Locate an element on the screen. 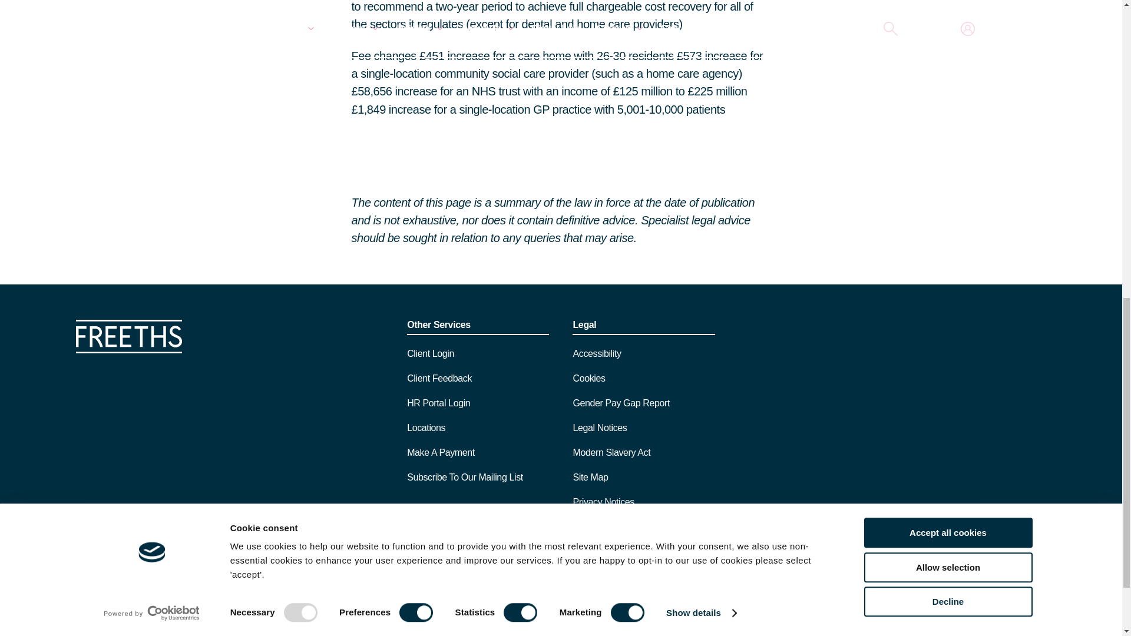 The width and height of the screenshot is (1131, 636). Home is located at coordinates (128, 350).